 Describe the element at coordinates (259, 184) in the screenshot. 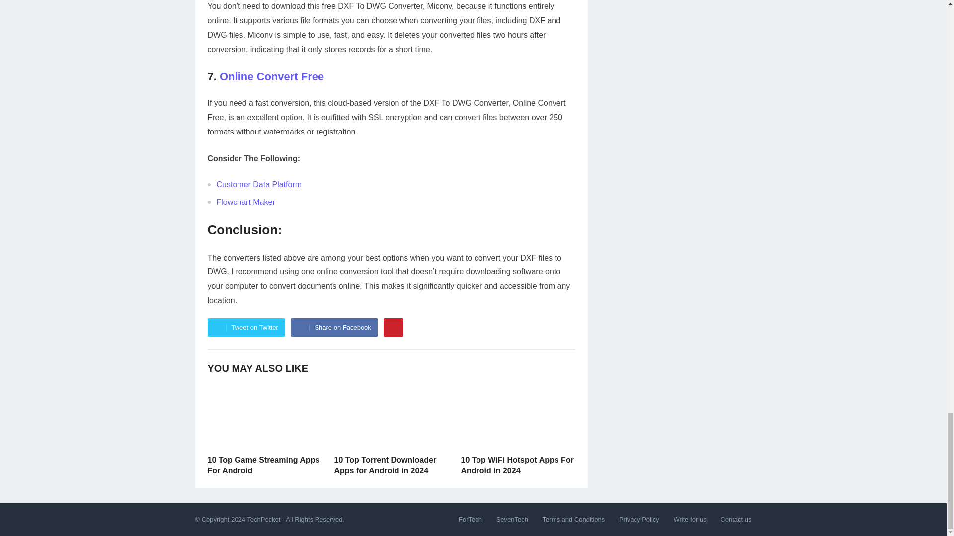

I see `Customer Data Platform` at that location.